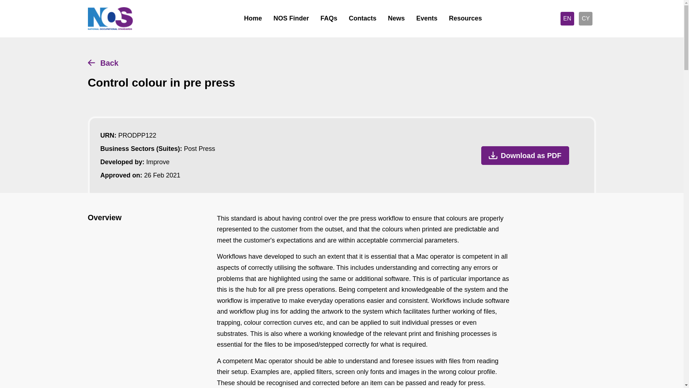 The image size is (689, 388). I want to click on Home, so click(253, 19).